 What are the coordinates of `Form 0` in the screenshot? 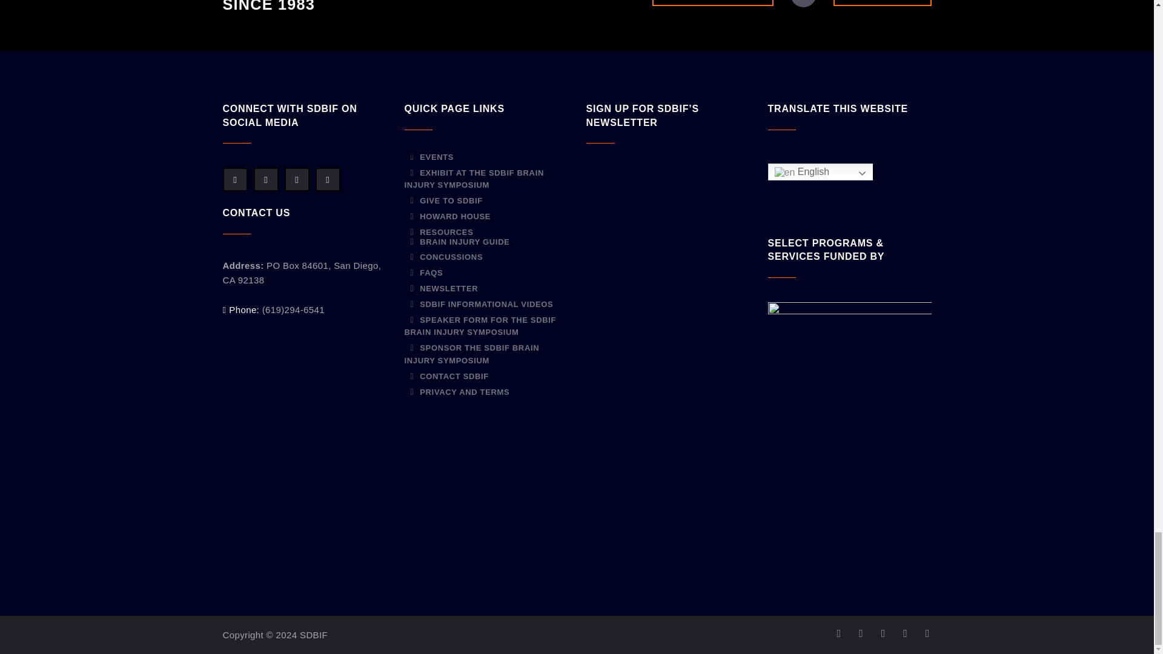 It's located at (668, 373).